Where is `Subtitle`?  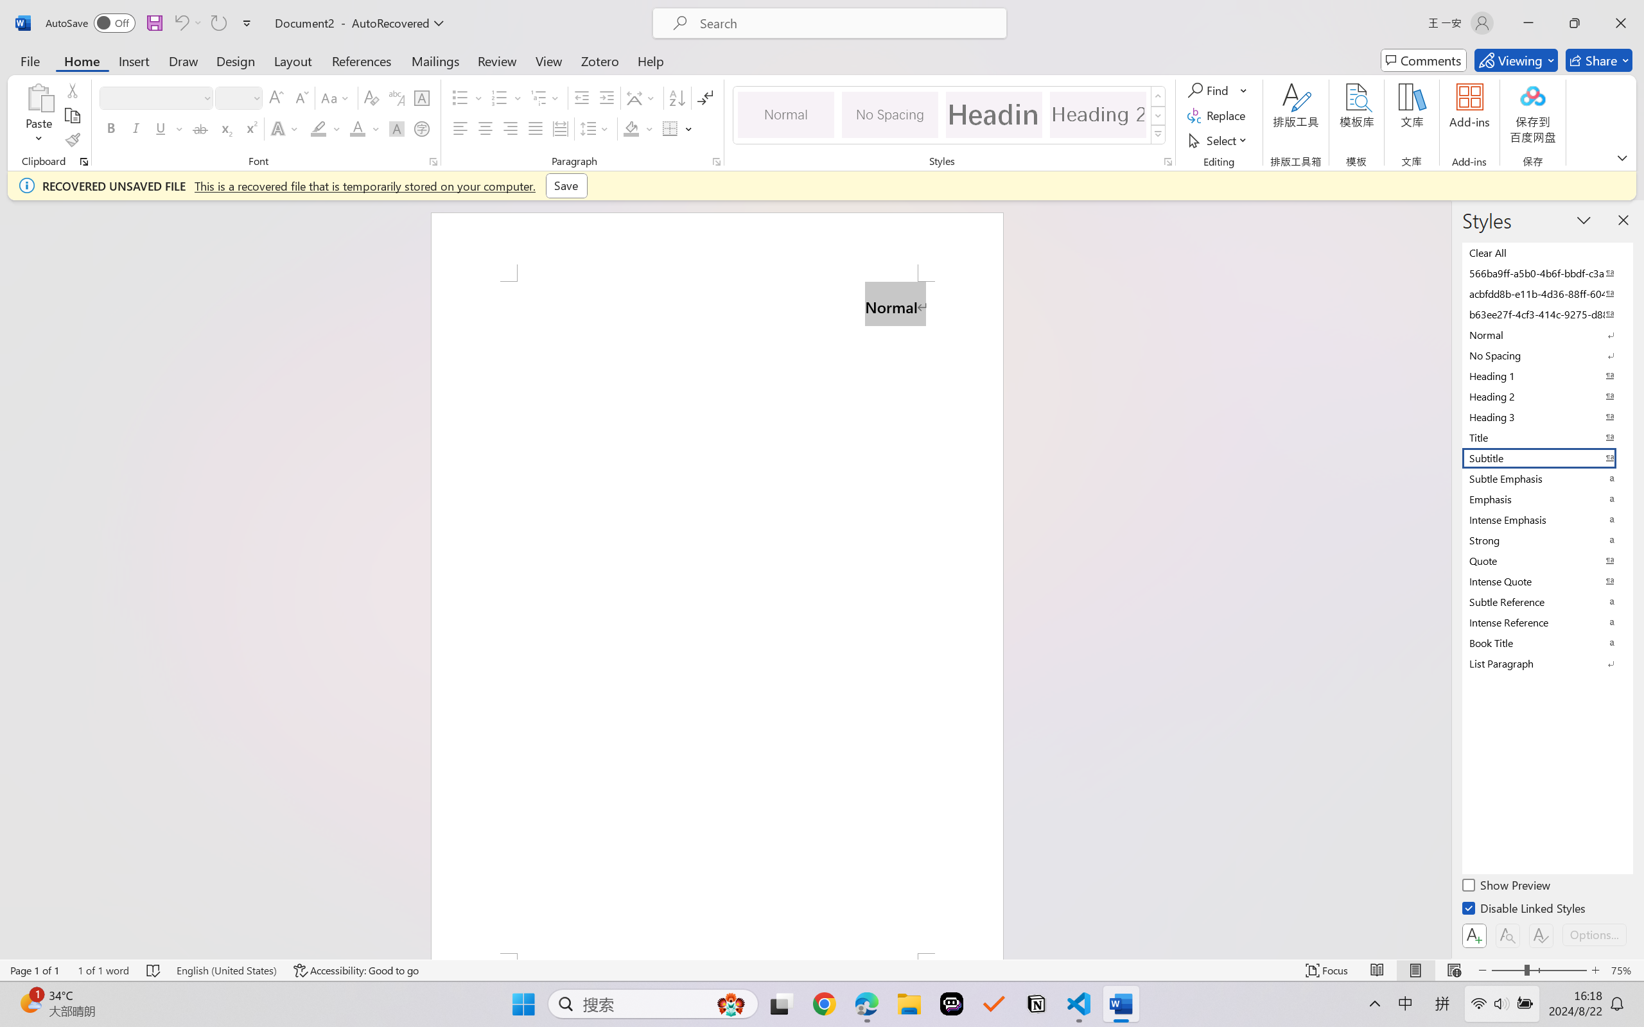 Subtitle is located at coordinates (1546, 458).